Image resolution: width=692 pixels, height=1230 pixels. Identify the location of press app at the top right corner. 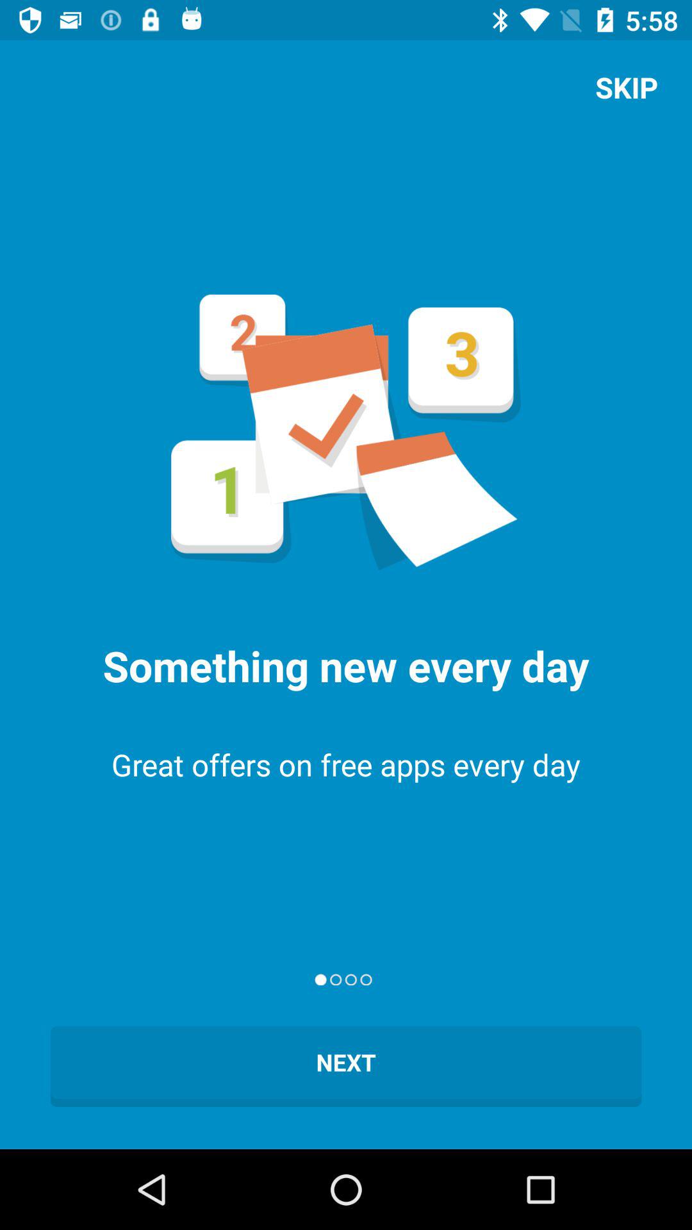
(627, 87).